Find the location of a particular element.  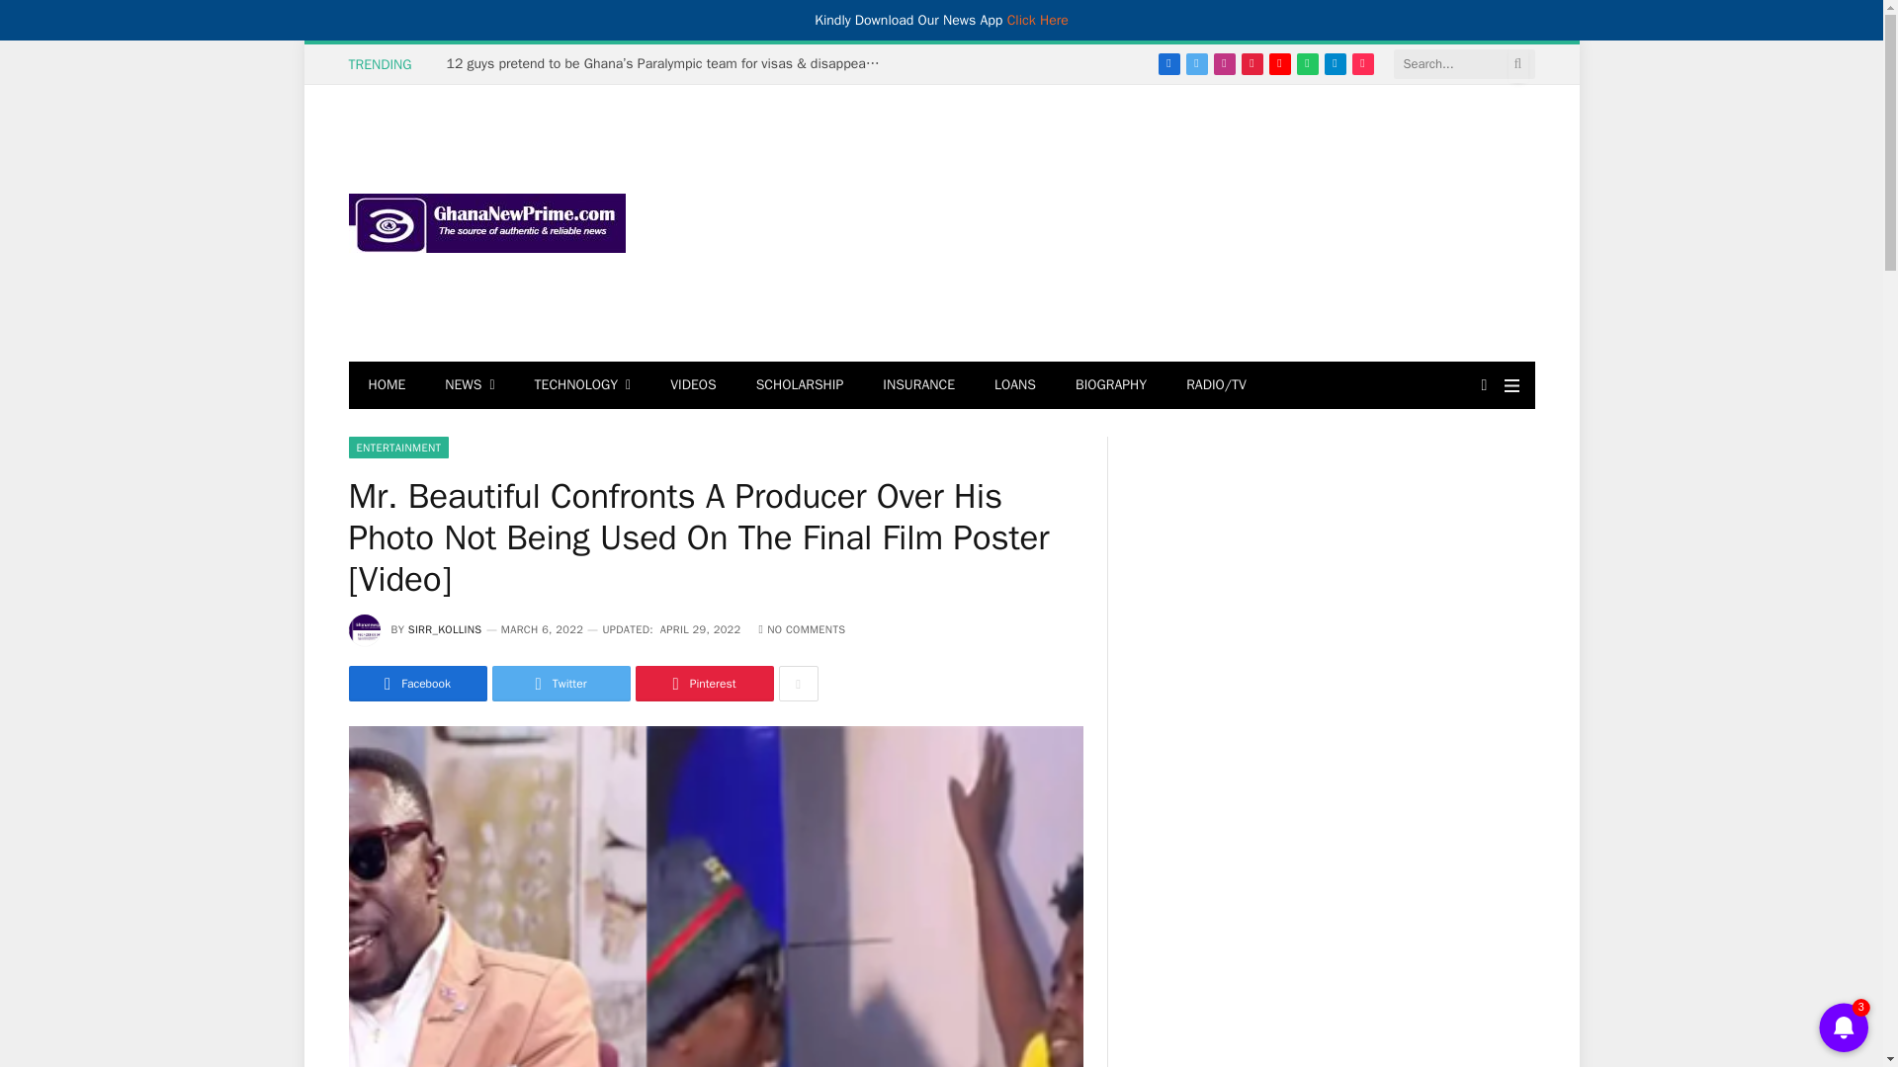

Click Here is located at coordinates (1038, 20).